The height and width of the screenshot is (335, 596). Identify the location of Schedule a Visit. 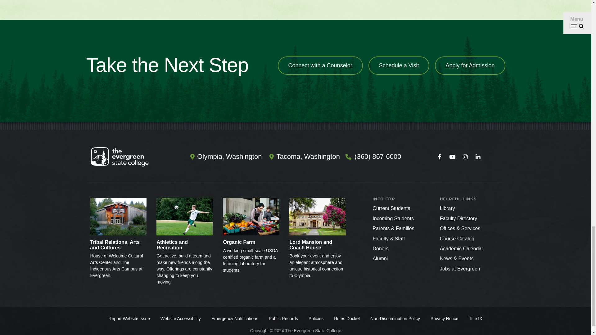
(399, 65).